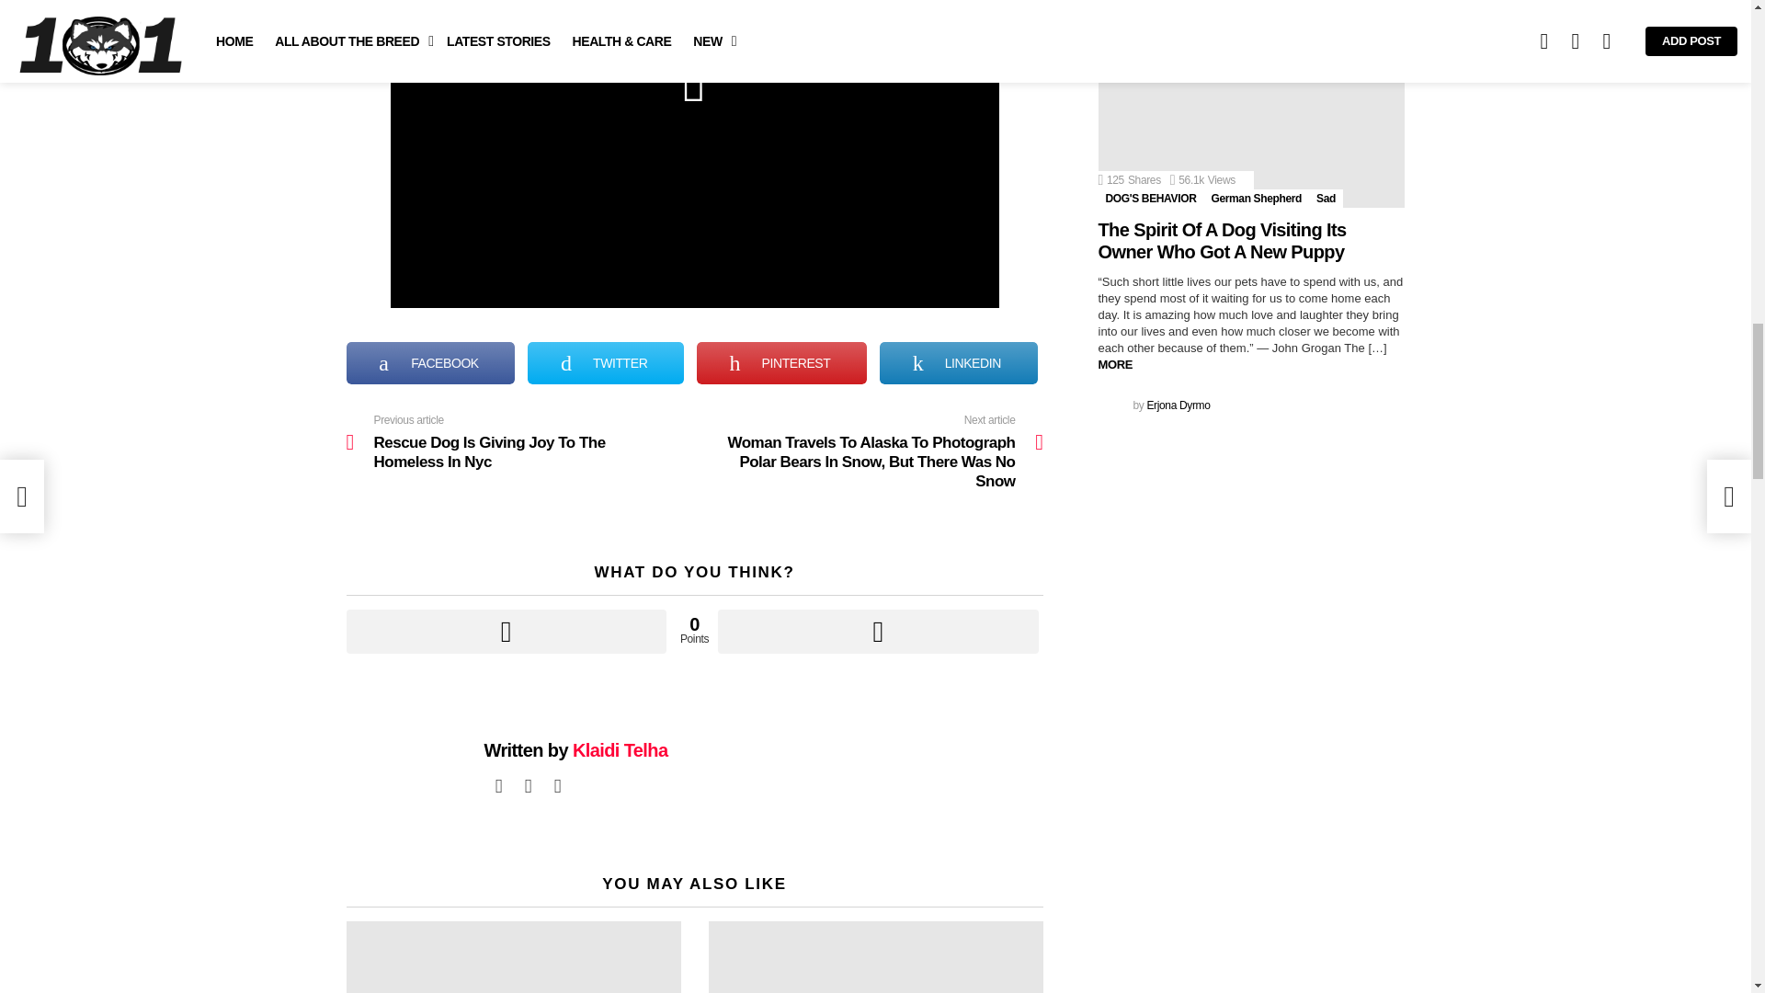  What do you see at coordinates (430, 362) in the screenshot?
I see `Share on Facebook` at bounding box center [430, 362].